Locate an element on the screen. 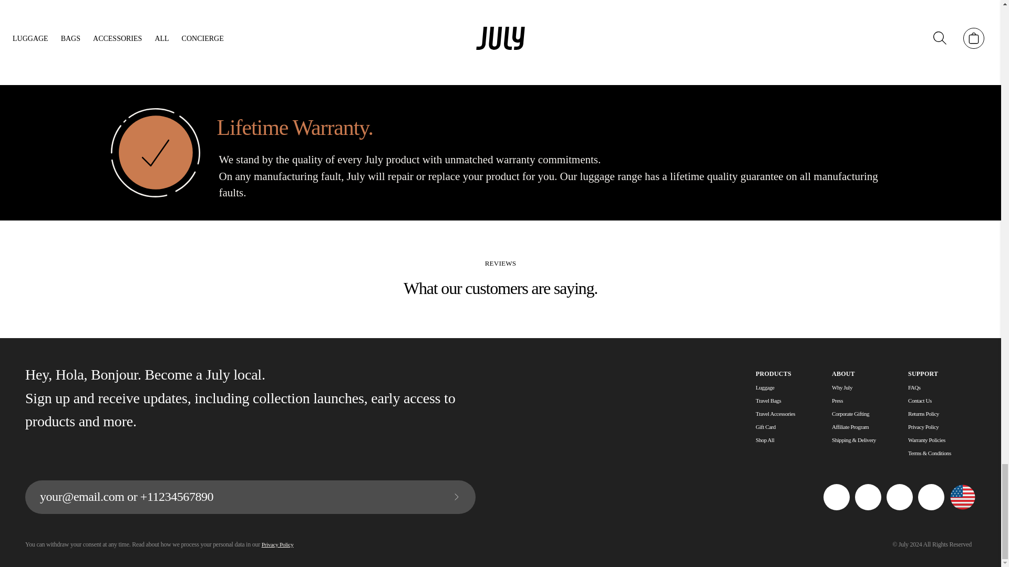  Travel Accessories is located at coordinates (775, 414).